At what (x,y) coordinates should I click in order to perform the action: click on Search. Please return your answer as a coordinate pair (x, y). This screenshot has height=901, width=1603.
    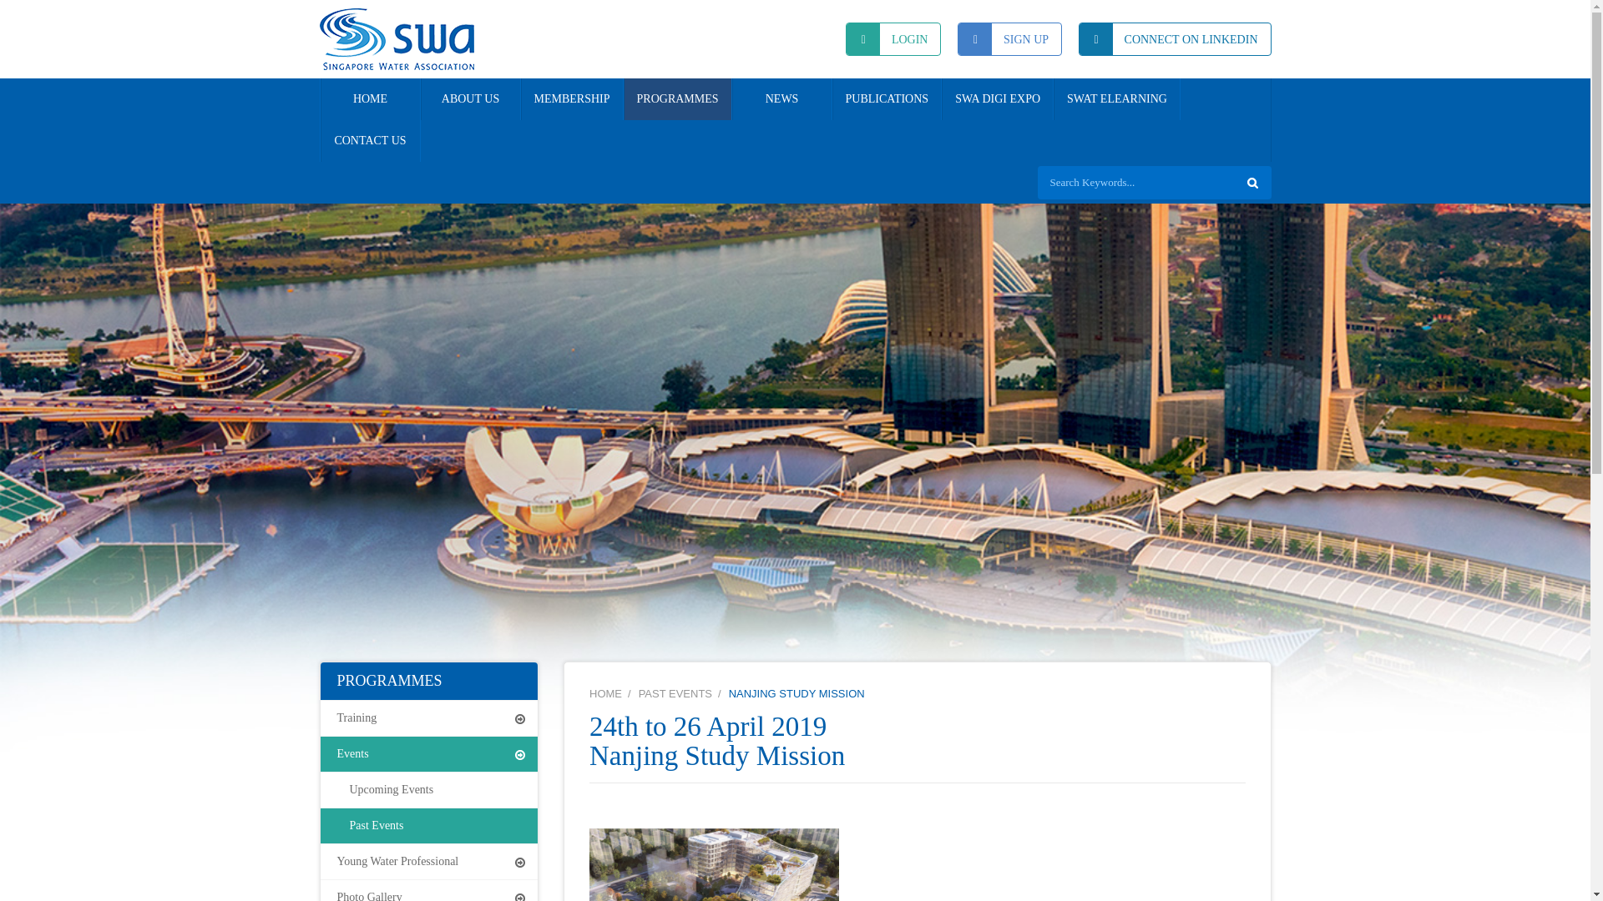
    Looking at the image, I should click on (1252, 182).